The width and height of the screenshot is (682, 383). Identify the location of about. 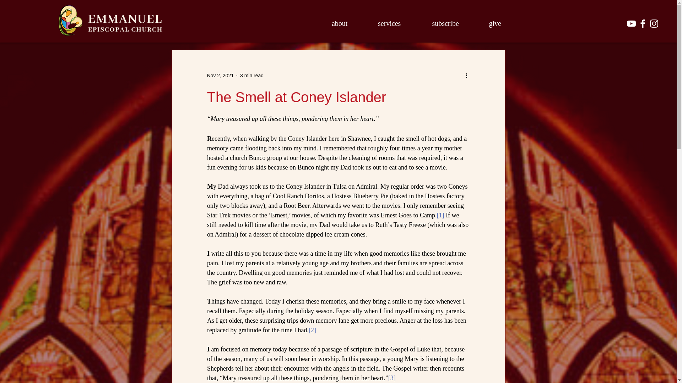
(340, 23).